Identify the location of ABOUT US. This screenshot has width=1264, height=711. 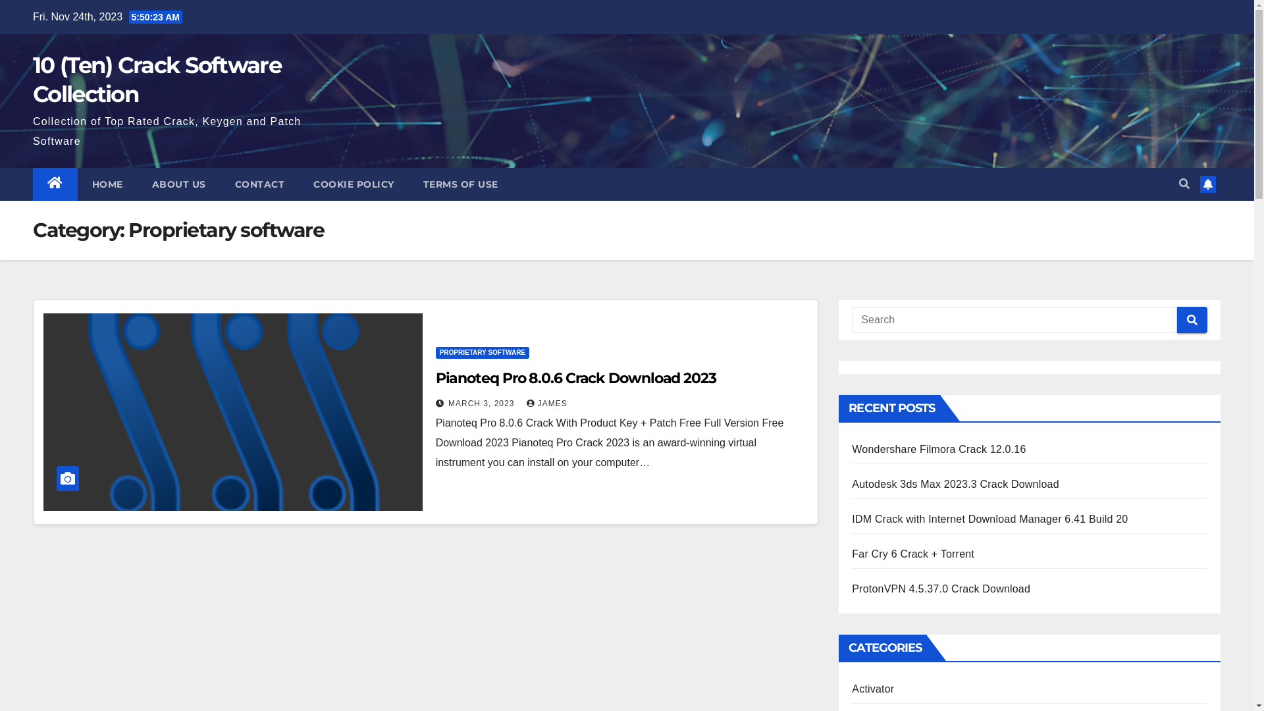
(178, 184).